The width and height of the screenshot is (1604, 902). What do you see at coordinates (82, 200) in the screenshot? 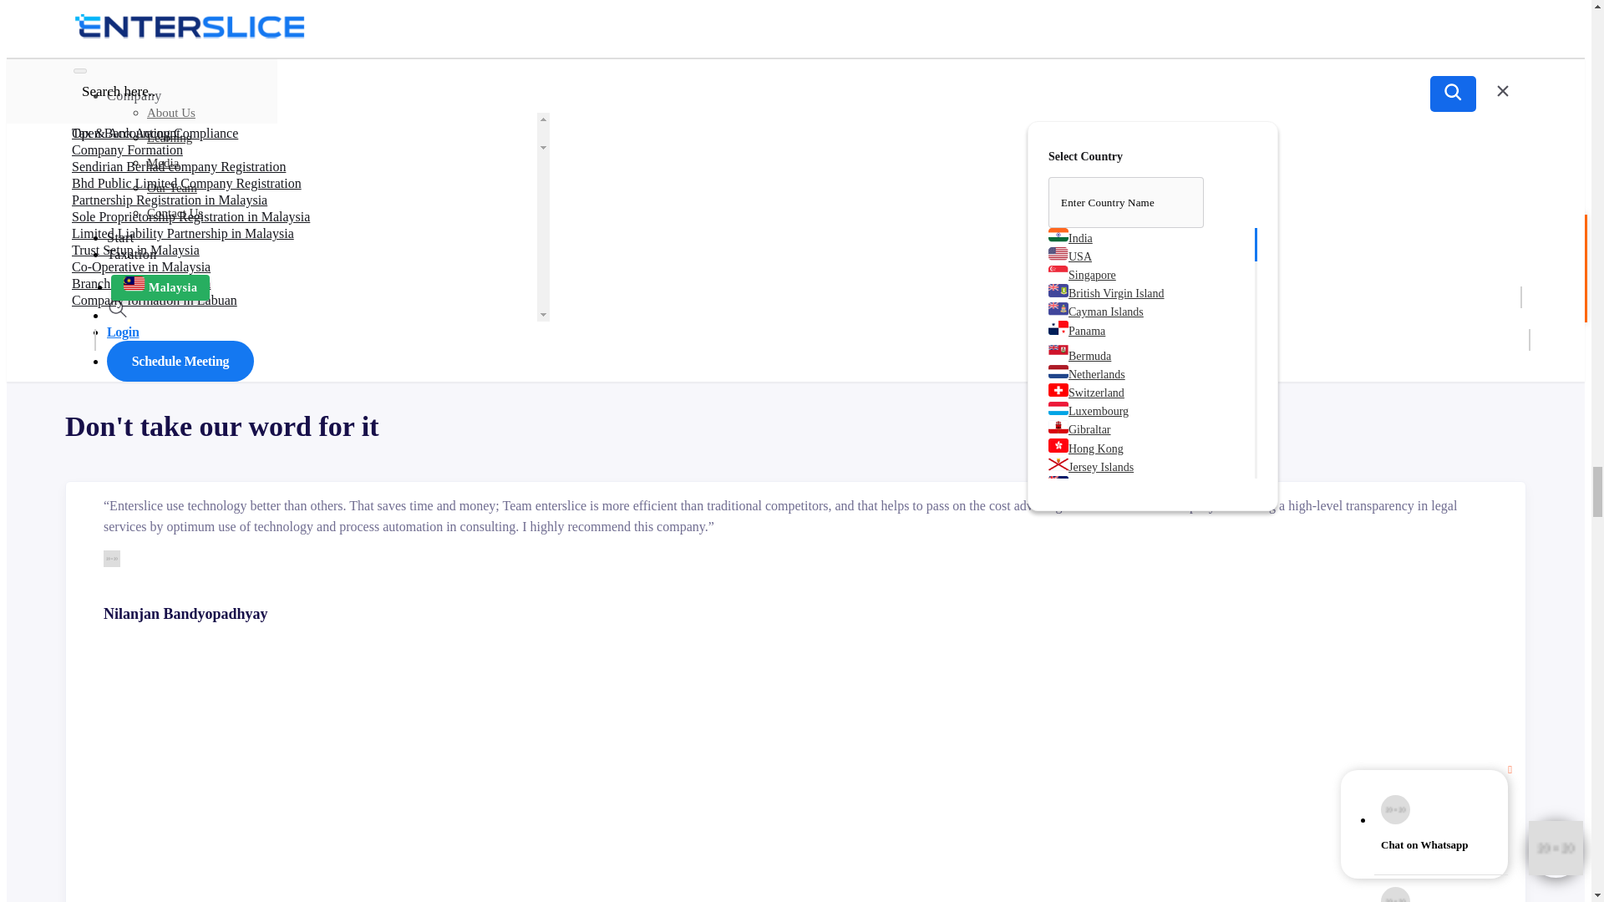
I see `Herbal Life Nutrition` at bounding box center [82, 200].